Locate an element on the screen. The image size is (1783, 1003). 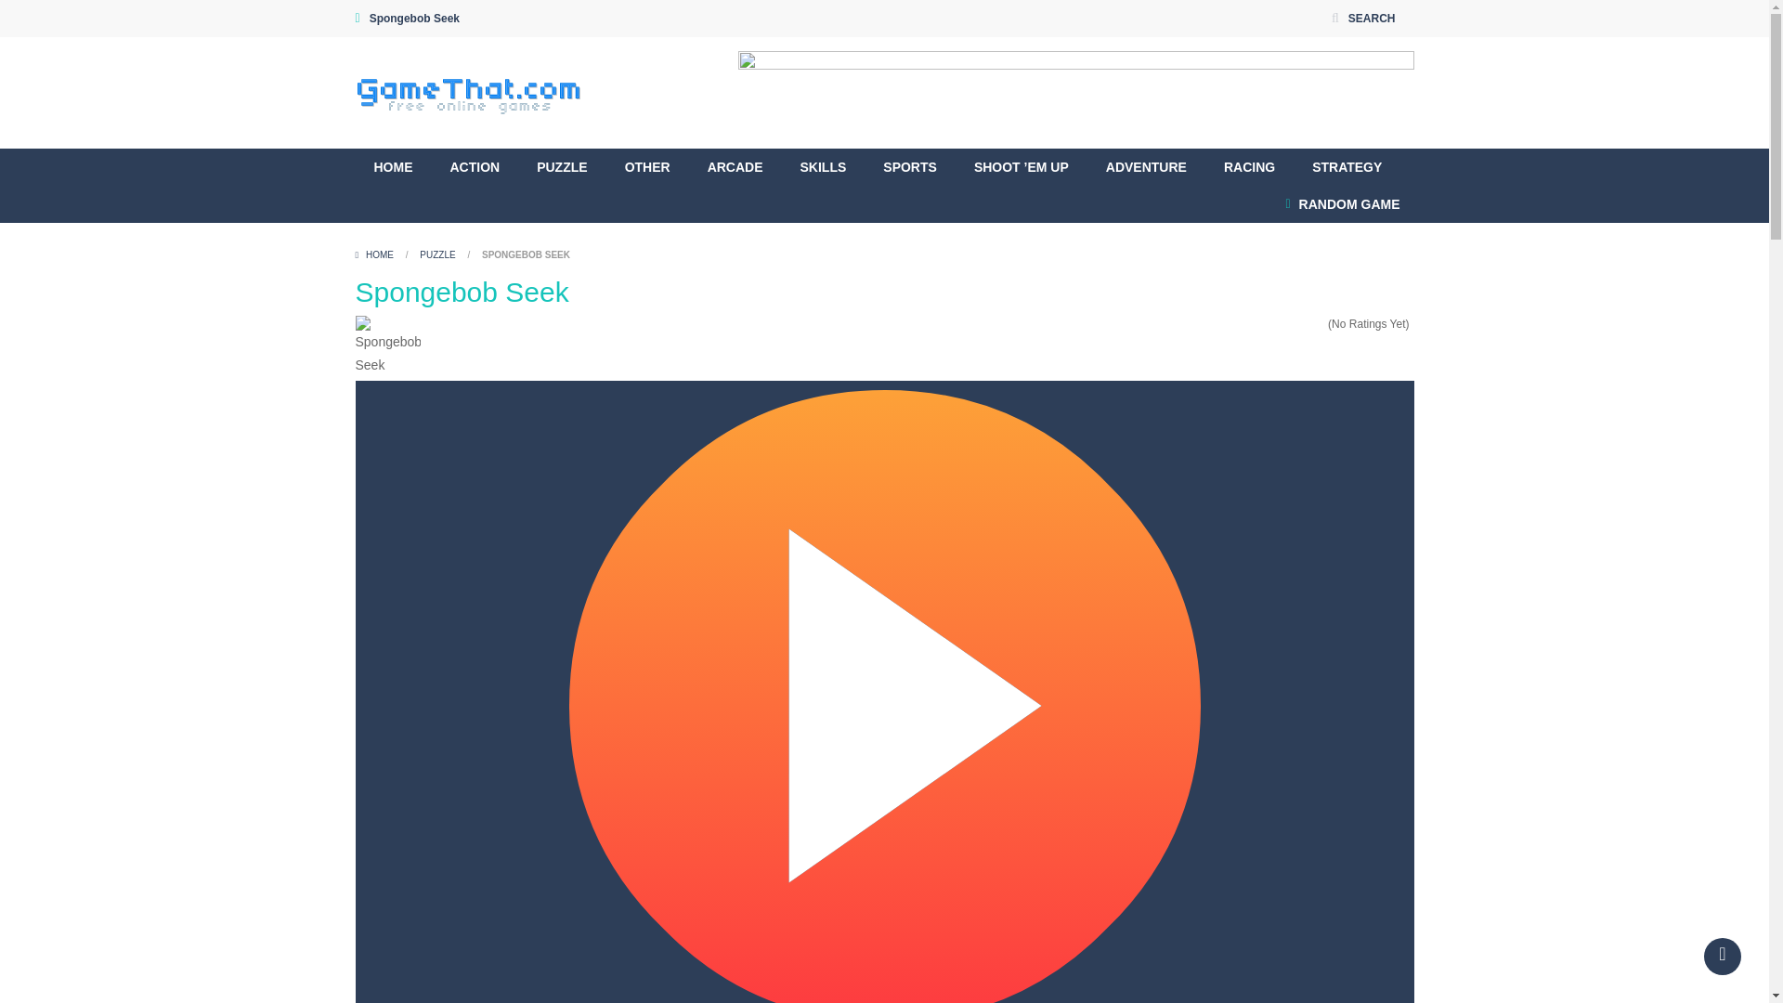
GameThat.com is located at coordinates (468, 93).